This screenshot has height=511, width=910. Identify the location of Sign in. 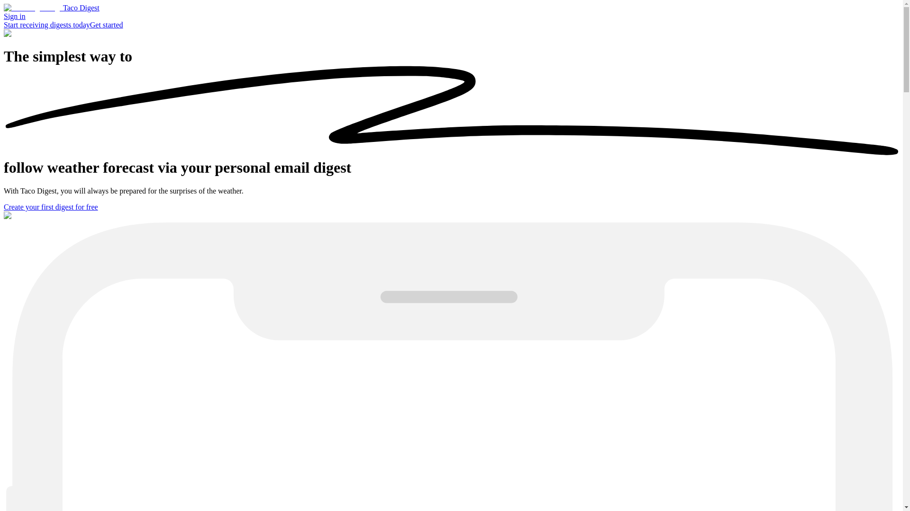
(14, 16).